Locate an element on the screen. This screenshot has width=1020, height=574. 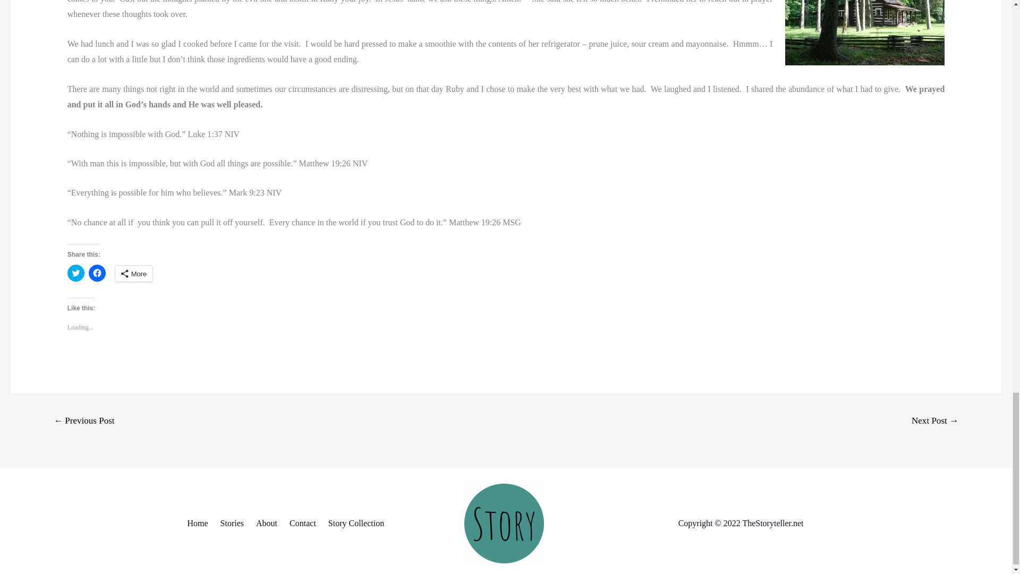
About is located at coordinates (269, 523).